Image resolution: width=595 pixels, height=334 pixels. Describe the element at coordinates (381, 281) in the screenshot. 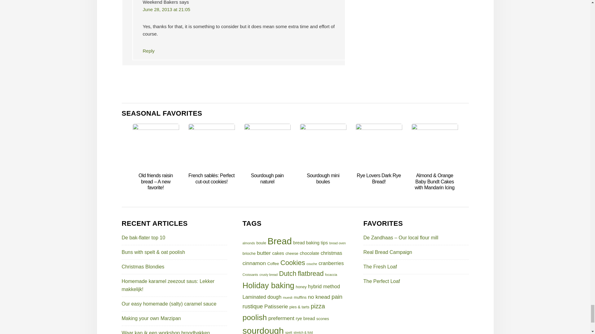

I see `The perfect loaf indeed` at that location.